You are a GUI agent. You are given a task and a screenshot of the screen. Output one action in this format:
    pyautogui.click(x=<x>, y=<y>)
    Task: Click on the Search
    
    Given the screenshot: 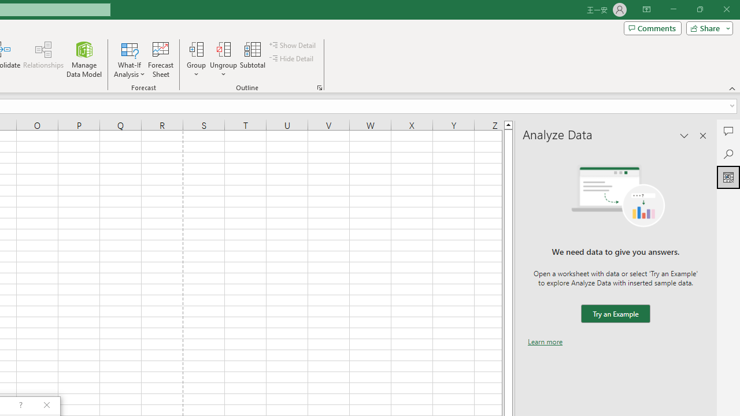 What is the action you would take?
    pyautogui.click(x=728, y=154)
    